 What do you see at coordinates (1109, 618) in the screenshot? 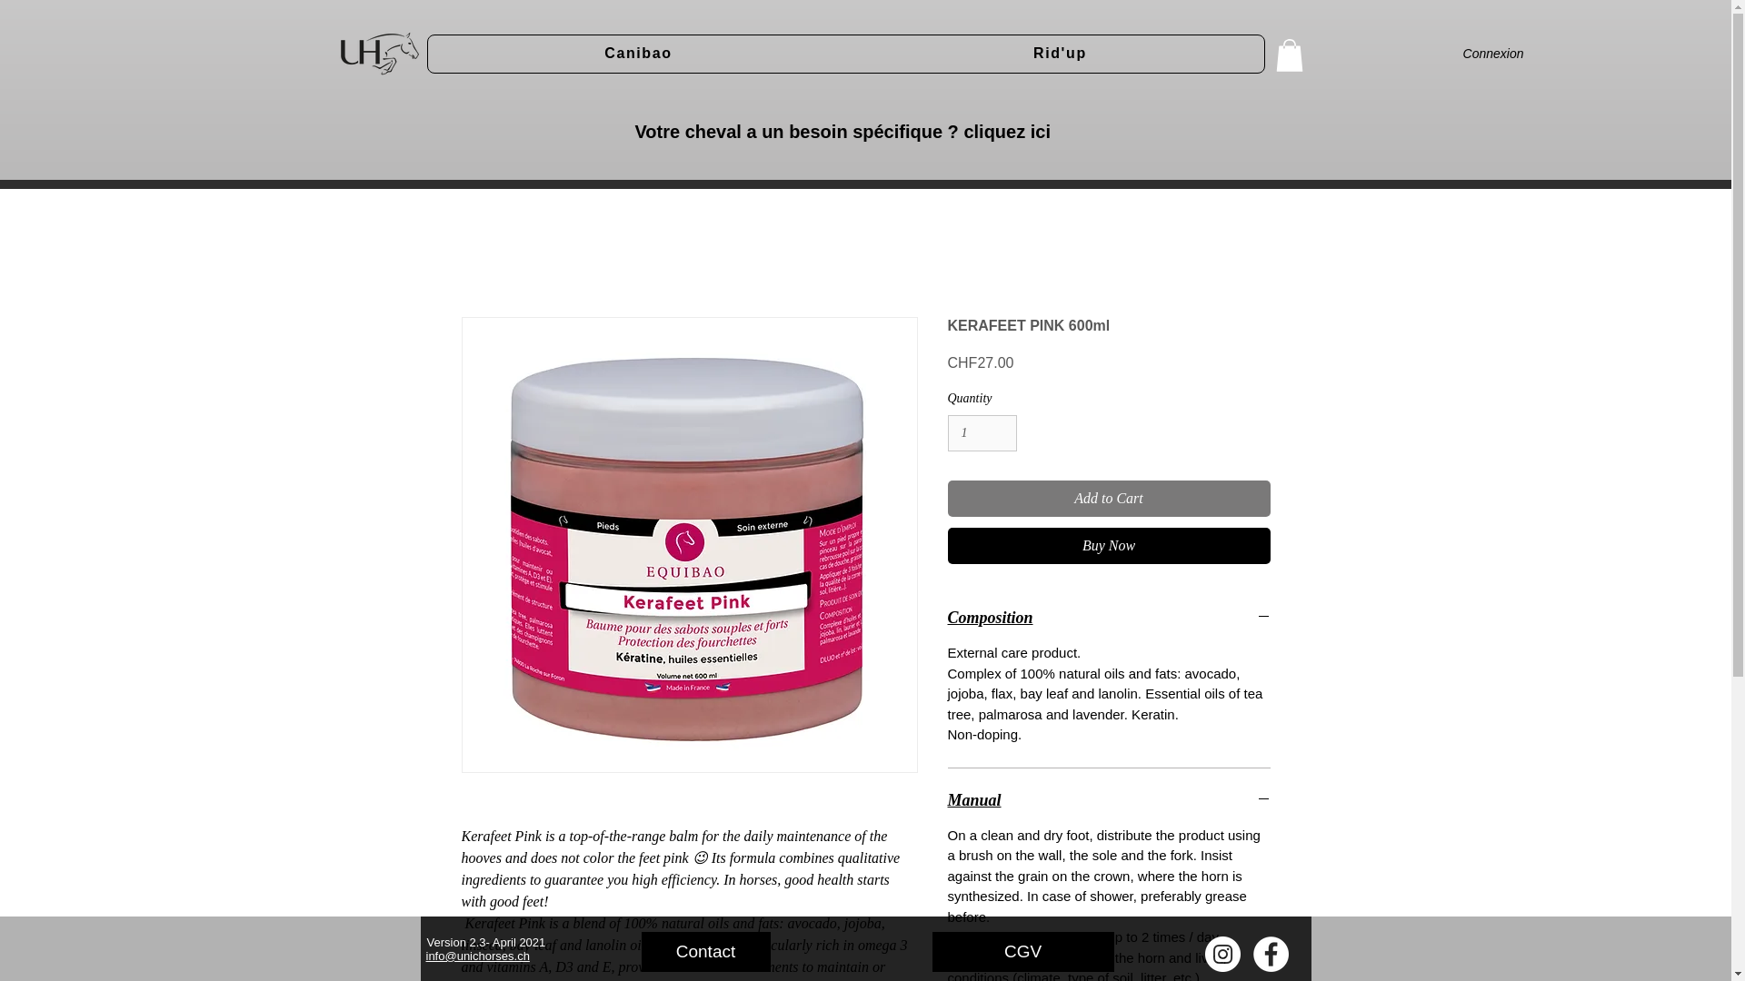
I see `Composition` at bounding box center [1109, 618].